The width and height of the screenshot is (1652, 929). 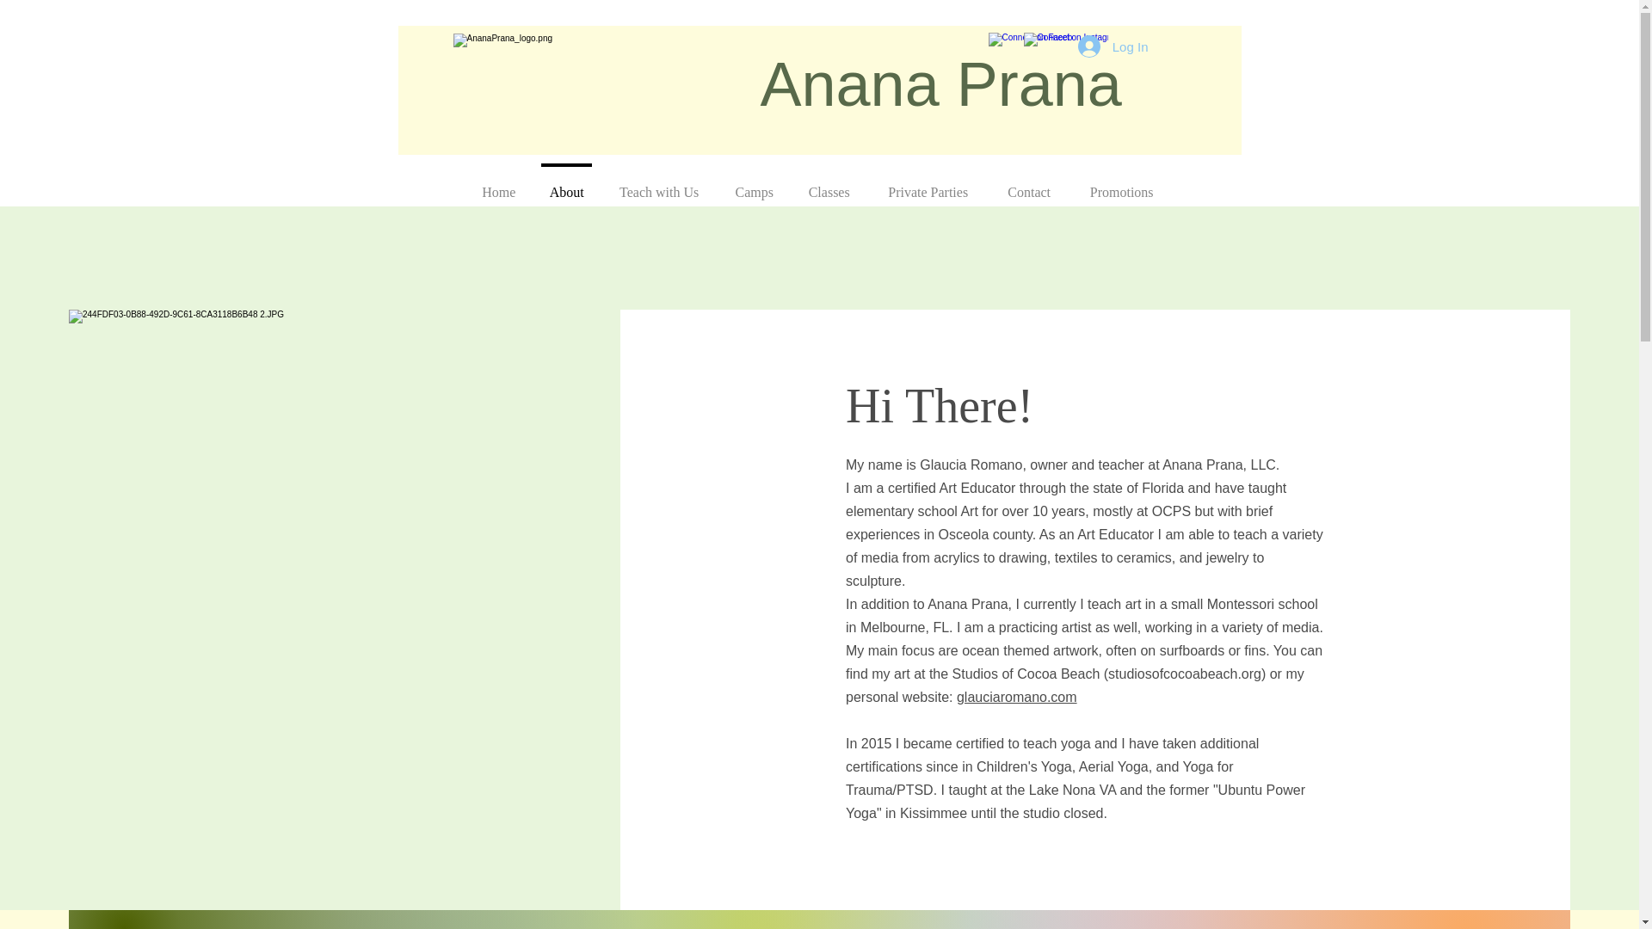 I want to click on Promotions, so click(x=1120, y=184).